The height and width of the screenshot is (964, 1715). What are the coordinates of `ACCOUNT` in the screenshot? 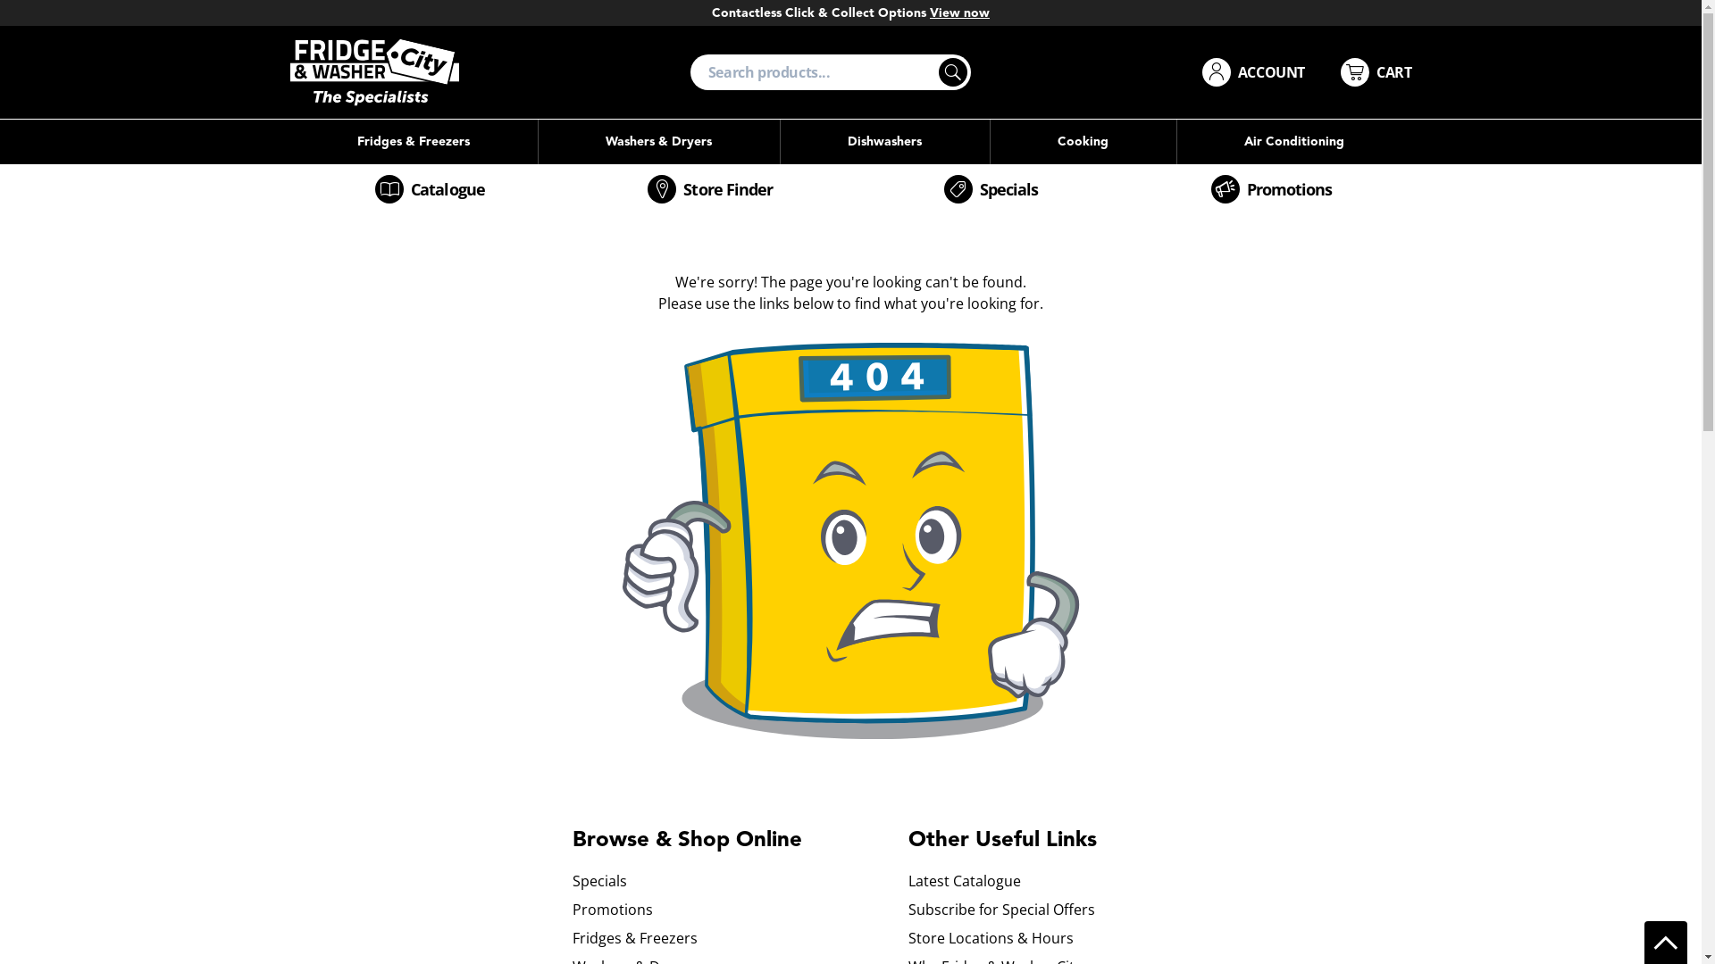 It's located at (1254, 72).